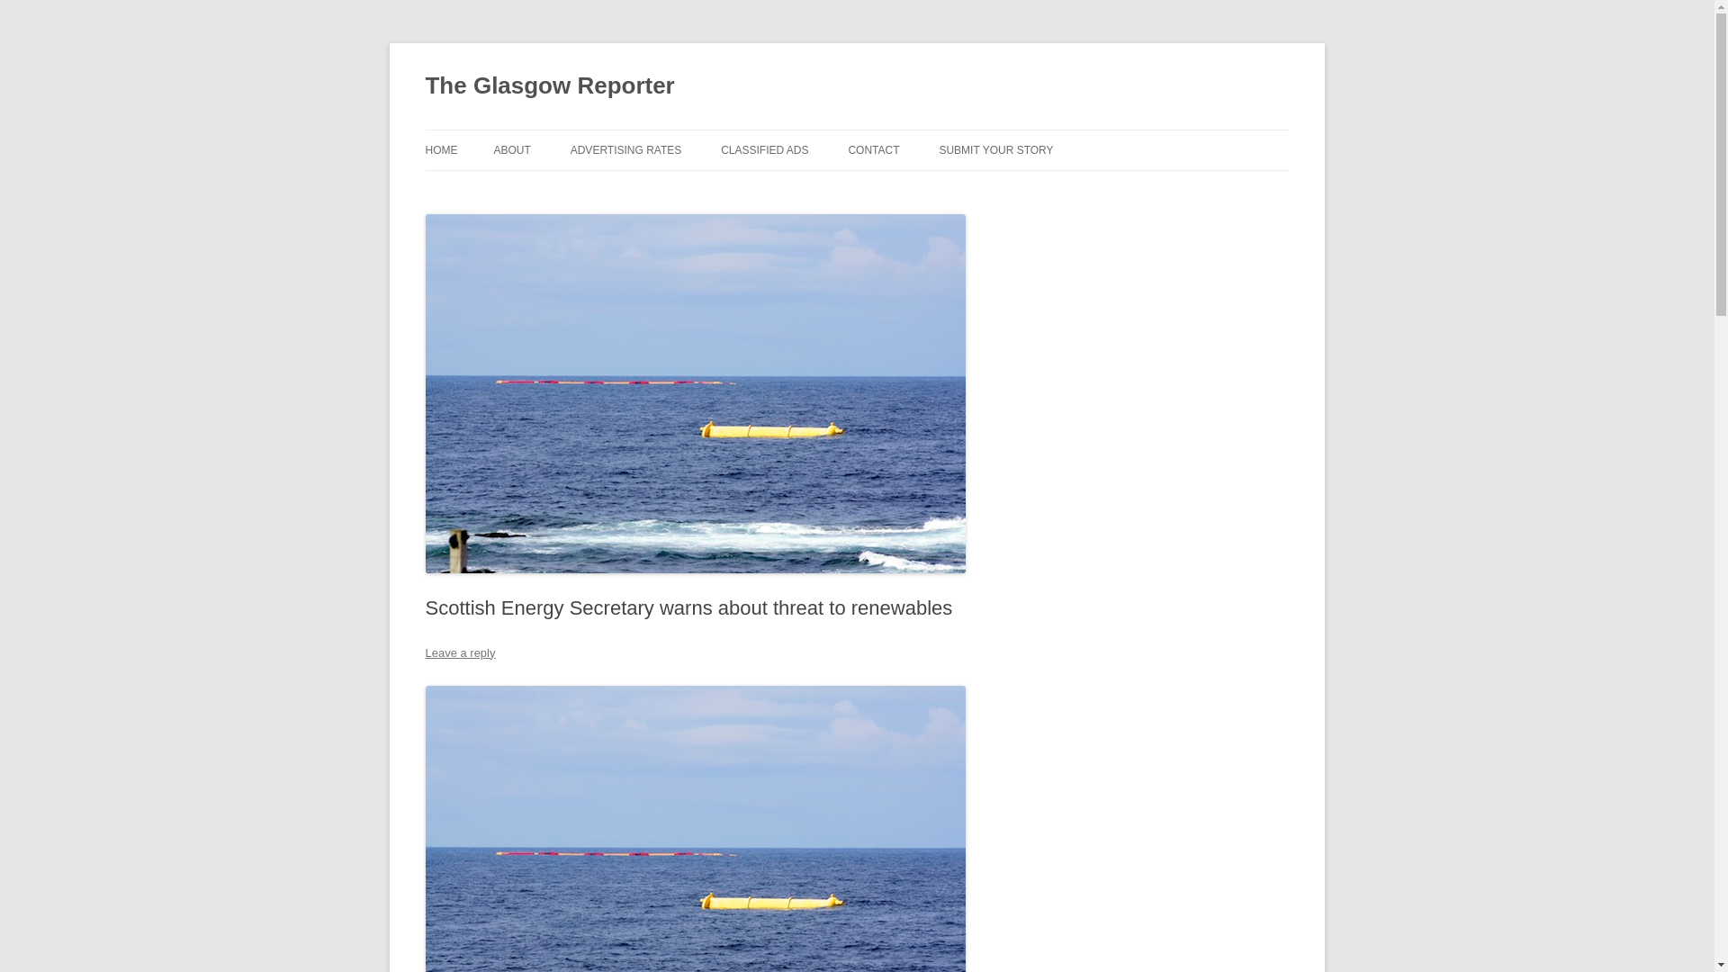 The height and width of the screenshot is (972, 1728). What do you see at coordinates (764, 149) in the screenshot?
I see `CLASSIFIED ADS` at bounding box center [764, 149].